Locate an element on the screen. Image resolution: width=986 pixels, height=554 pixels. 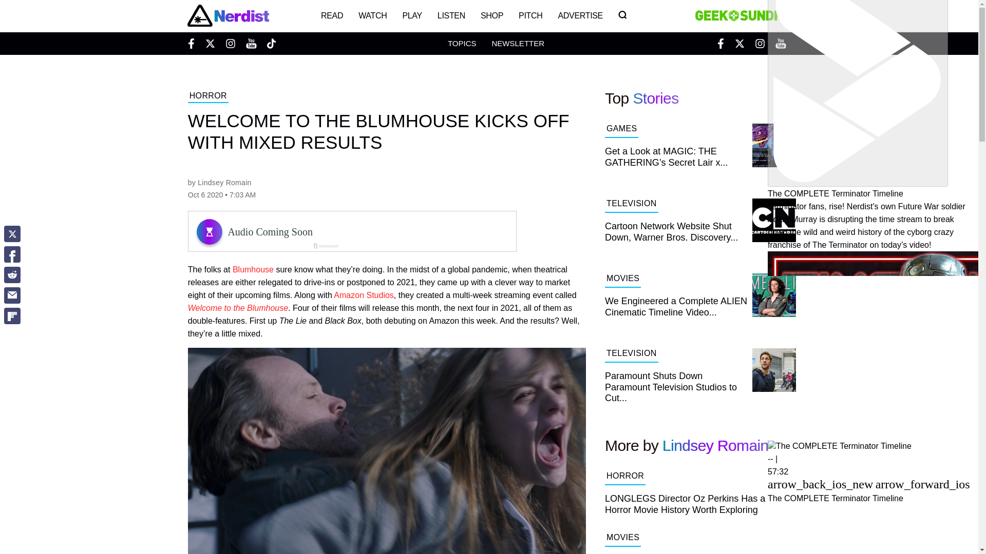
Twitter Nerdist is located at coordinates (210, 43).